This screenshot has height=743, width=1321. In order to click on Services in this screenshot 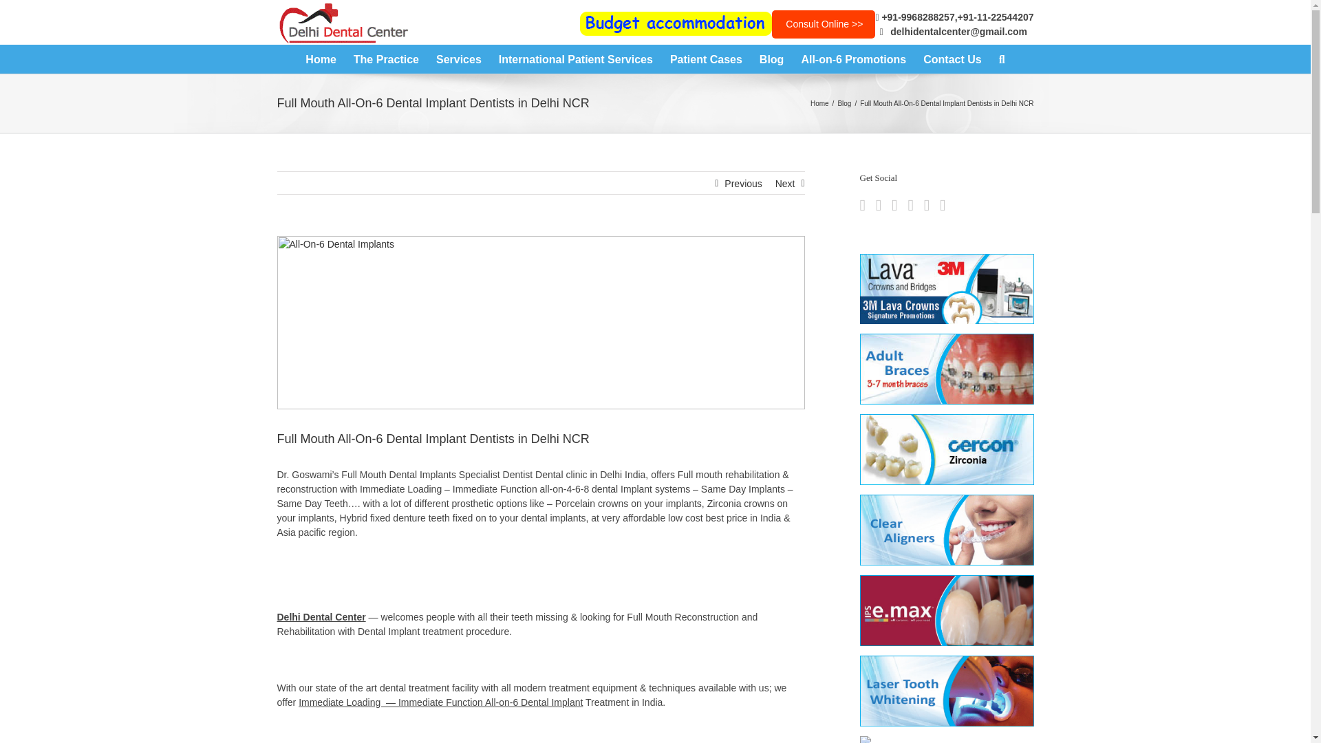, I will do `click(458, 58)`.